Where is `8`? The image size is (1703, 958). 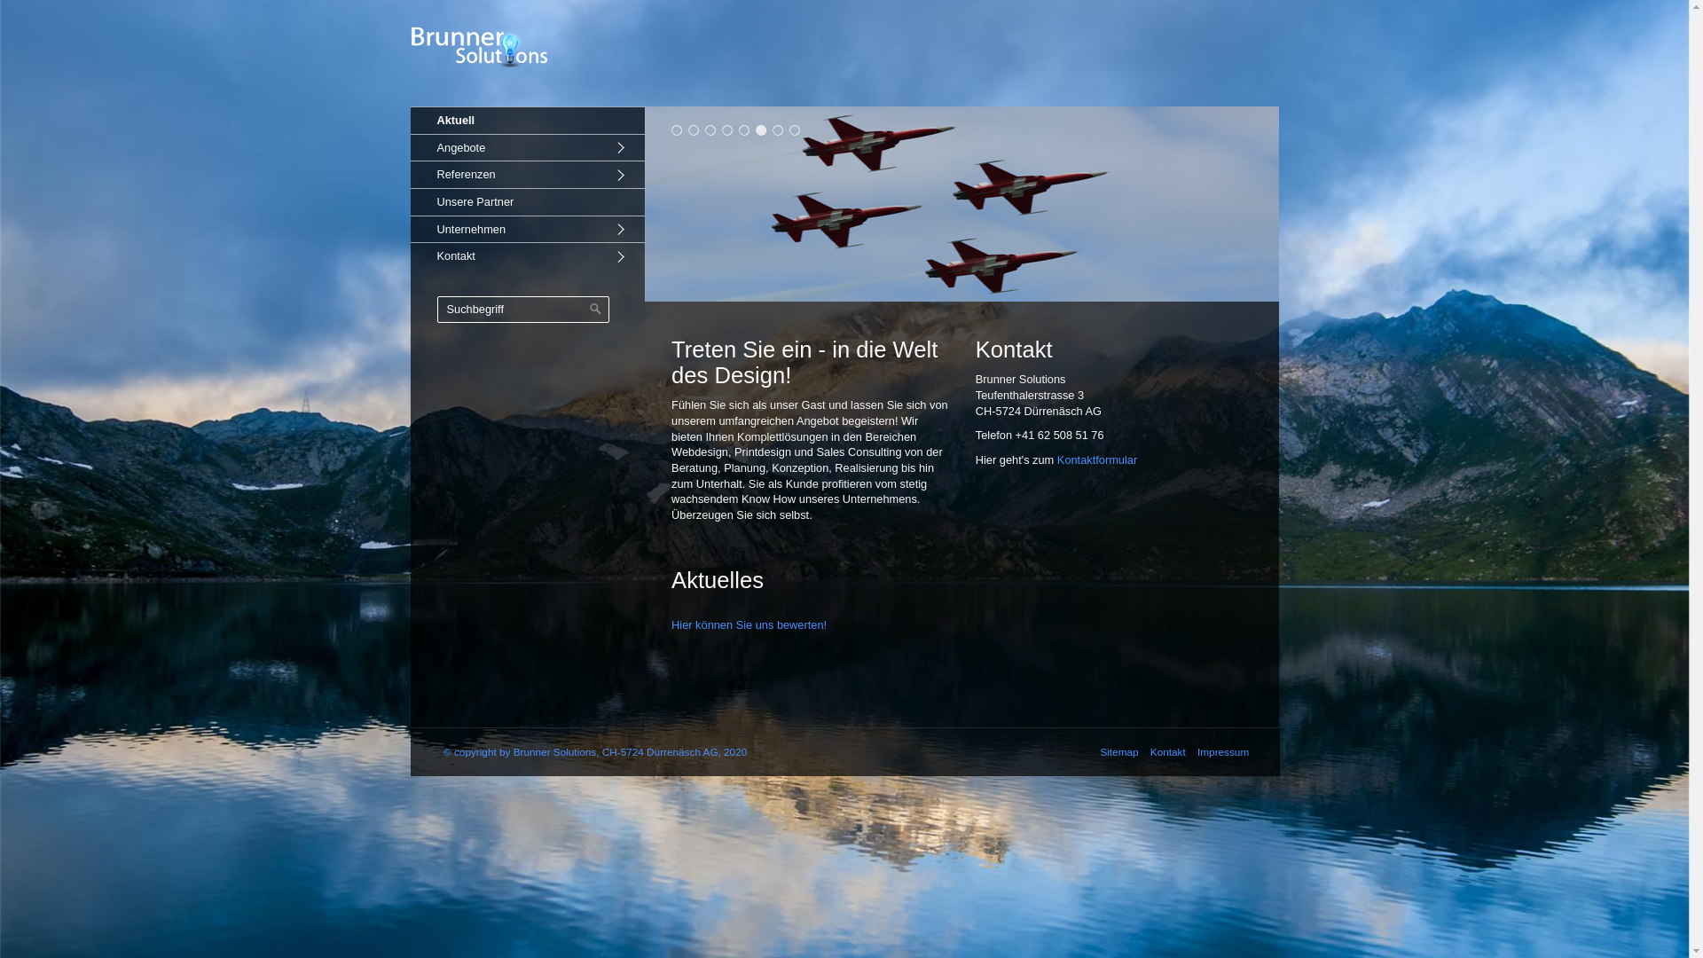 8 is located at coordinates (795, 130).